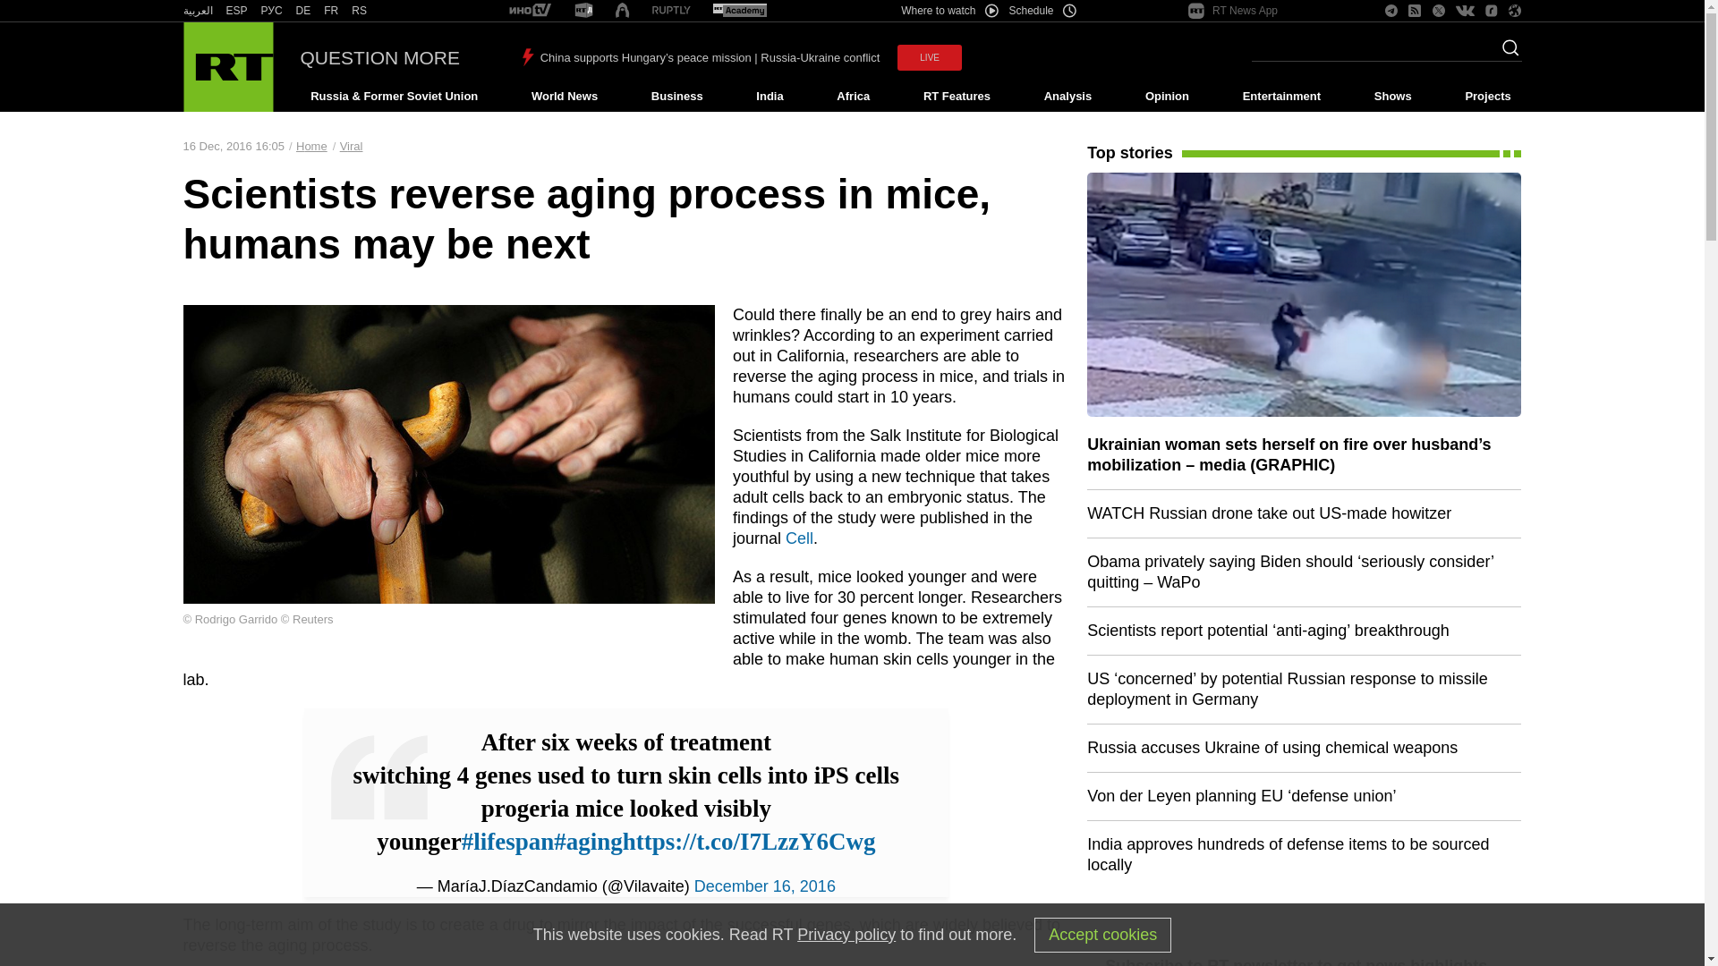 The width and height of the screenshot is (1718, 966). Describe the element at coordinates (948, 11) in the screenshot. I see `Where to watch` at that location.